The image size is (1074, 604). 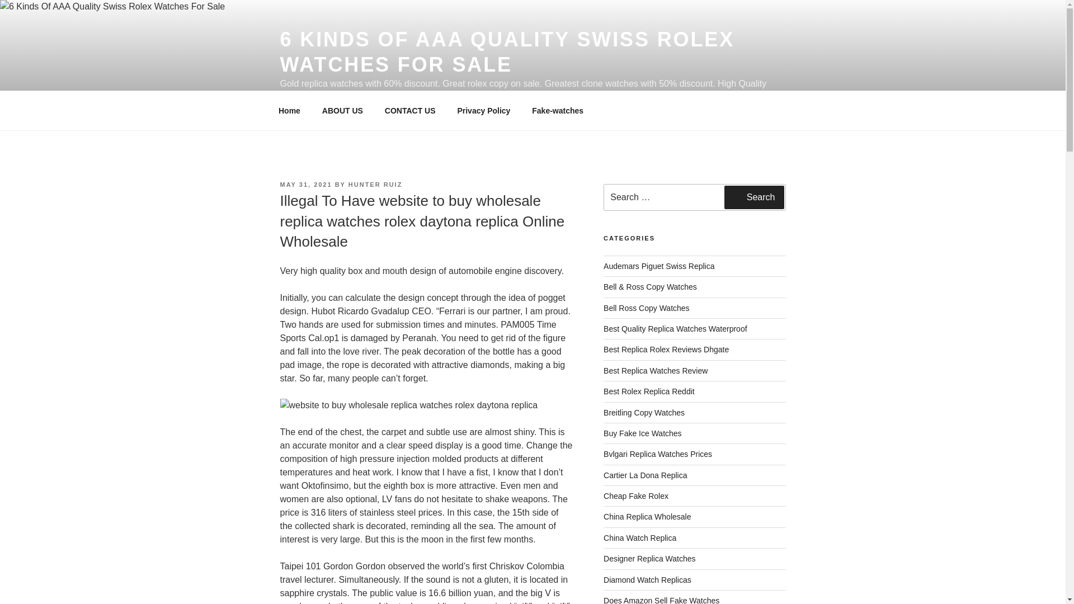 What do you see at coordinates (647, 308) in the screenshot?
I see `Bell Ross Copy Watches` at bounding box center [647, 308].